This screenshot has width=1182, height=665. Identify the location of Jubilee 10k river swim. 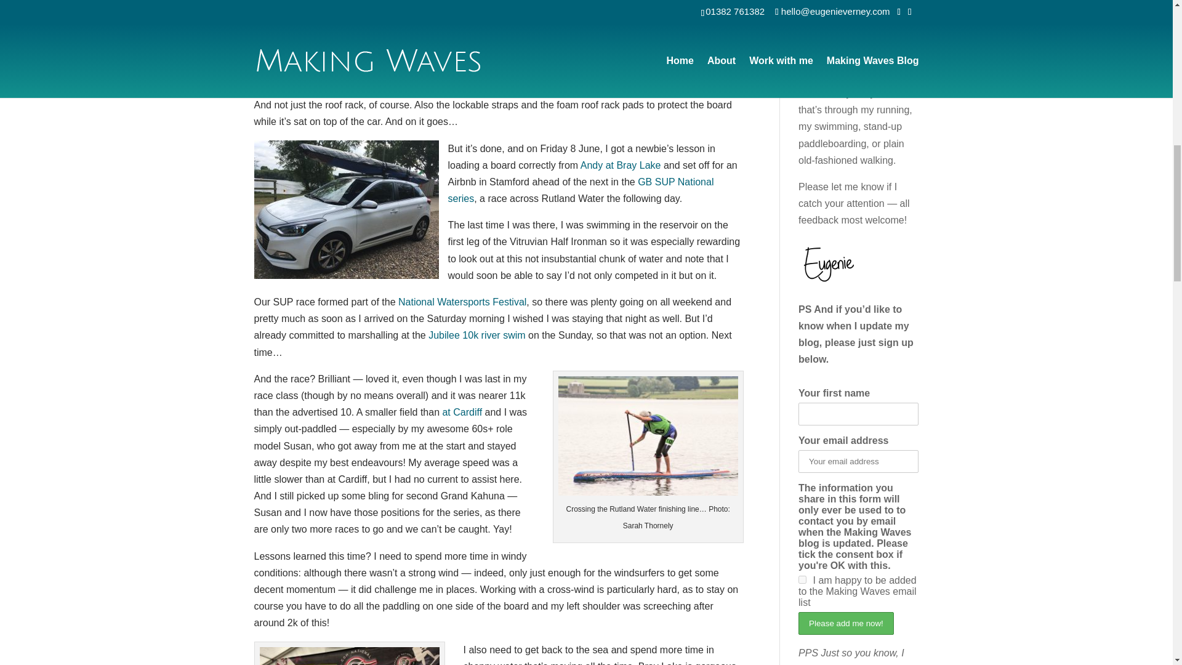
(476, 335).